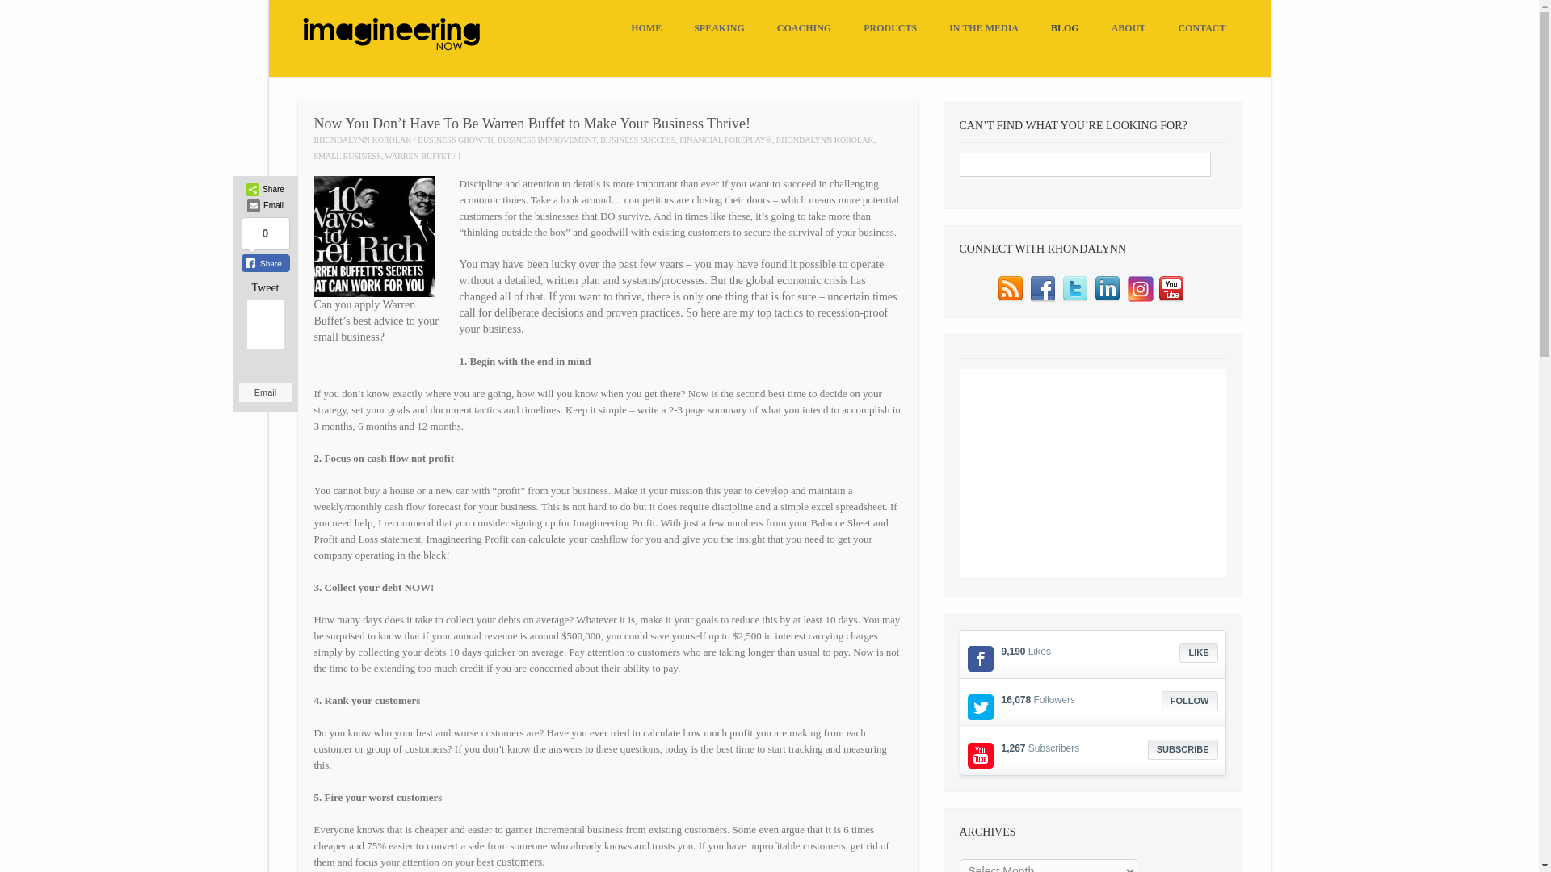 The image size is (1551, 872). I want to click on IN THE MEDIA, so click(984, 28).